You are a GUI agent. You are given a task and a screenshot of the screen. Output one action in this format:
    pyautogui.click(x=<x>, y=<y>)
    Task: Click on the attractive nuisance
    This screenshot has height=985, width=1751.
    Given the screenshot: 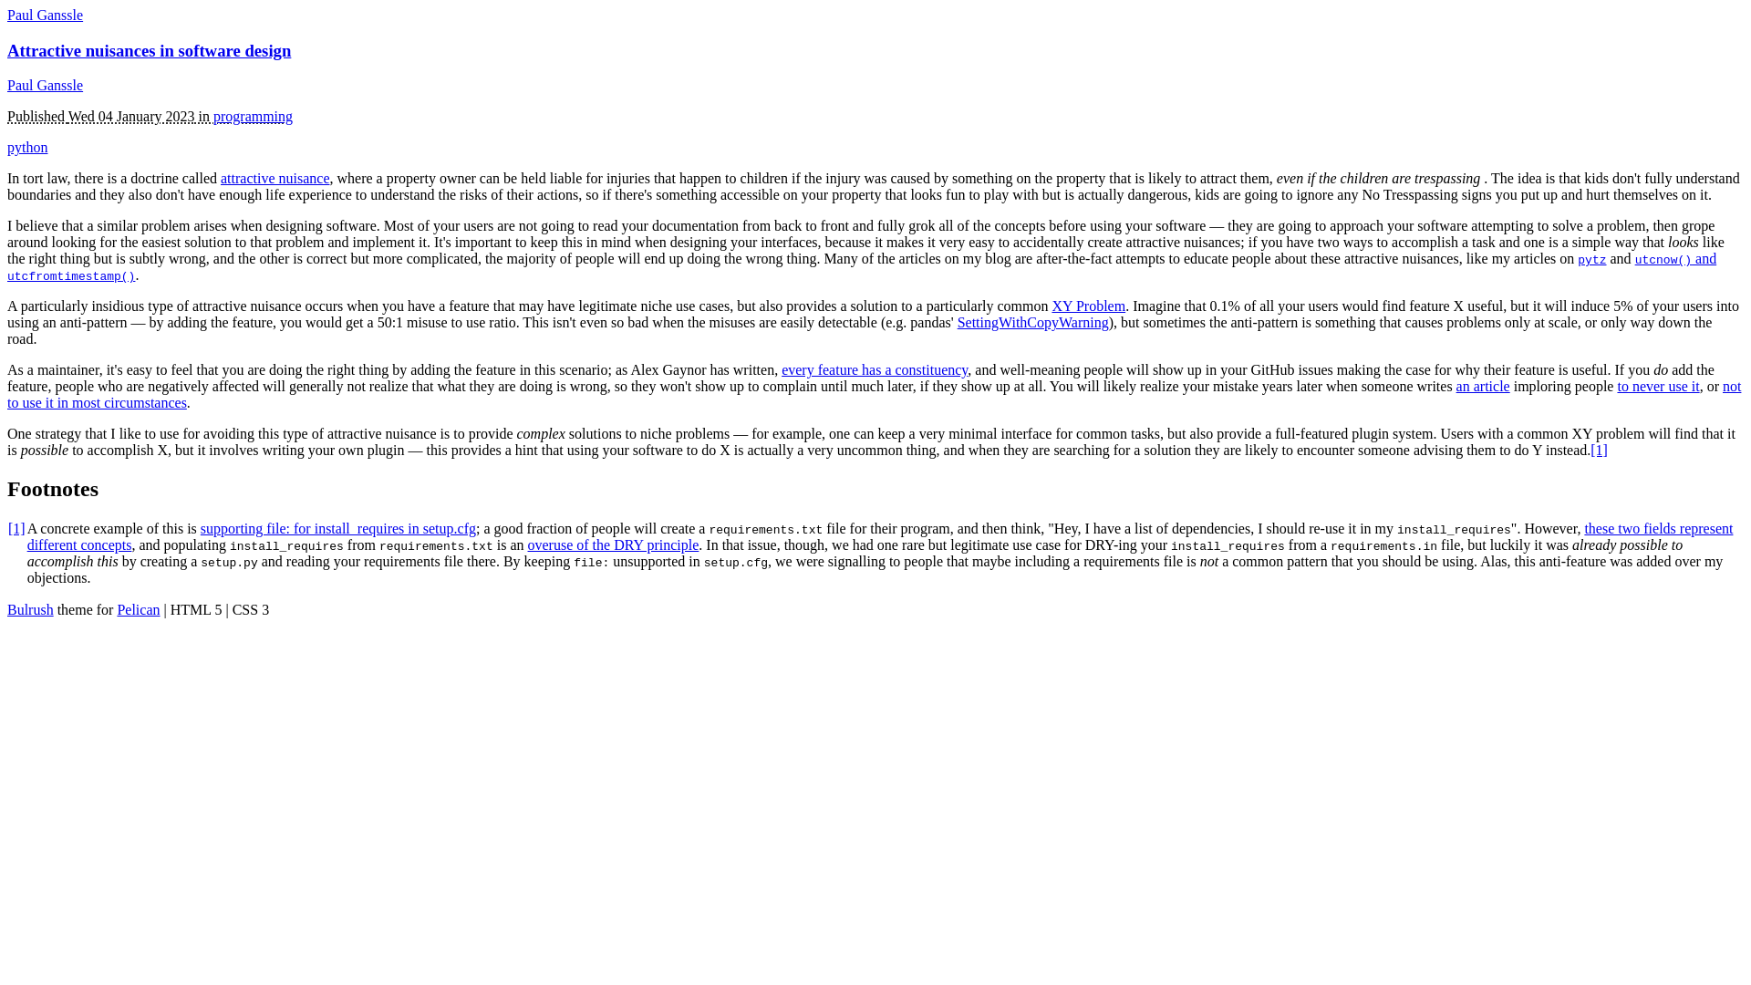 What is the action you would take?
    pyautogui.click(x=275, y=178)
    